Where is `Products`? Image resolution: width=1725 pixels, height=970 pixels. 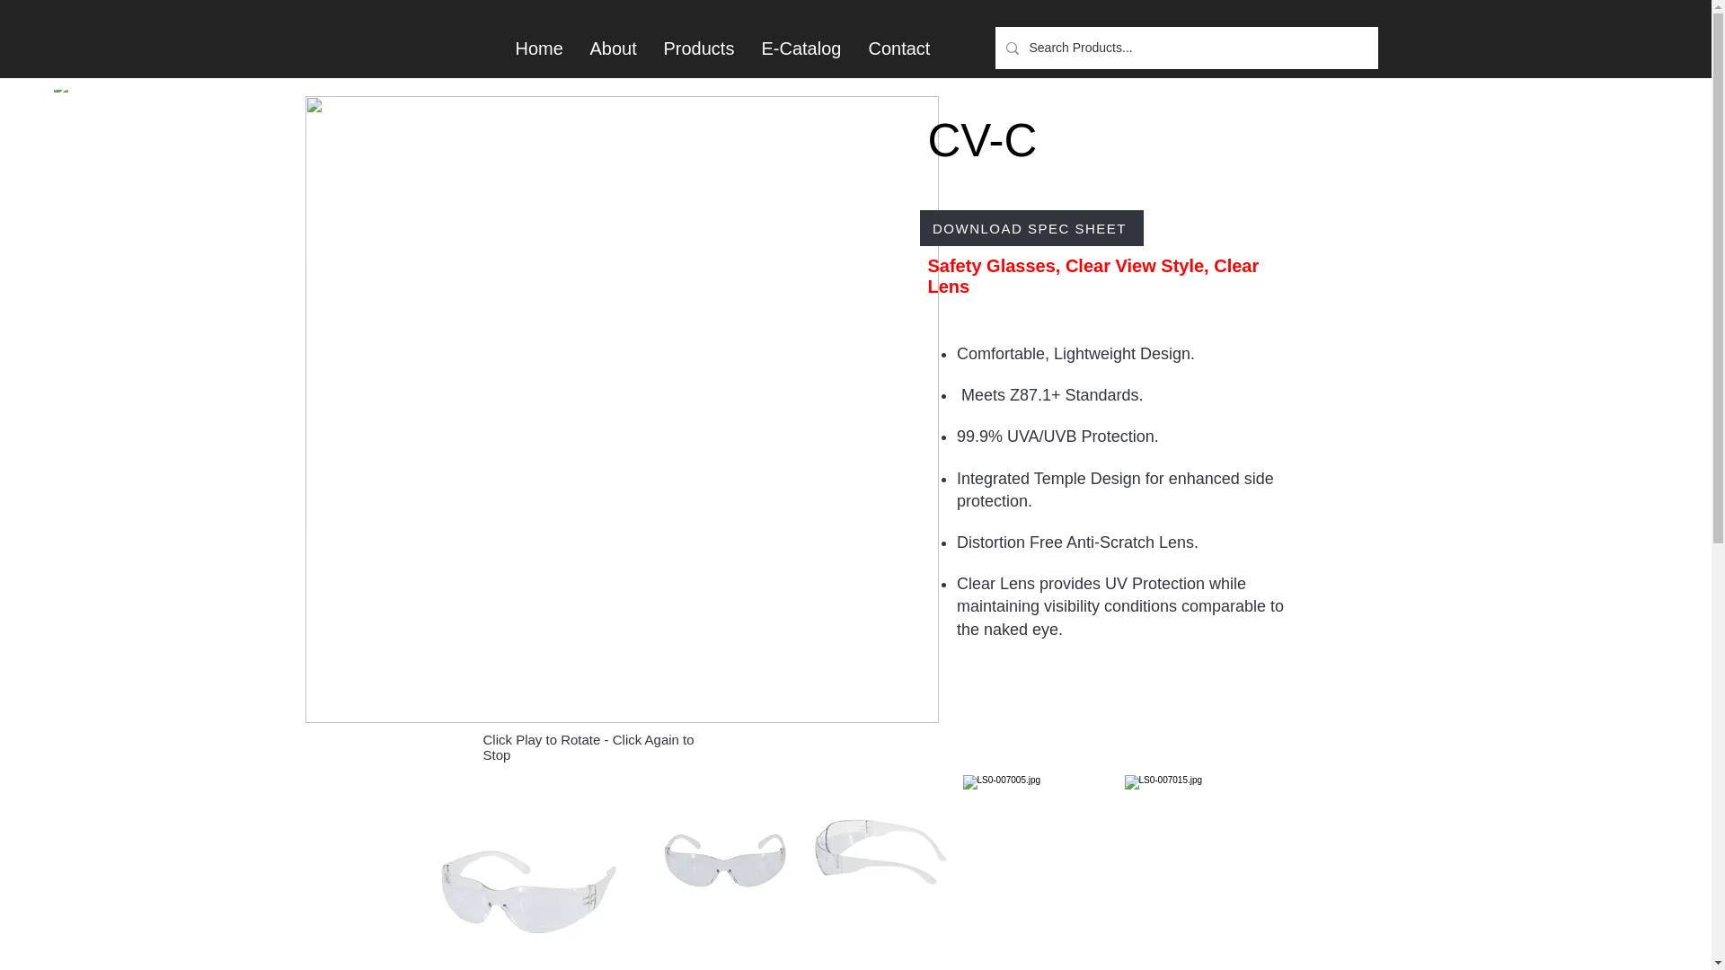 Products is located at coordinates (699, 48).